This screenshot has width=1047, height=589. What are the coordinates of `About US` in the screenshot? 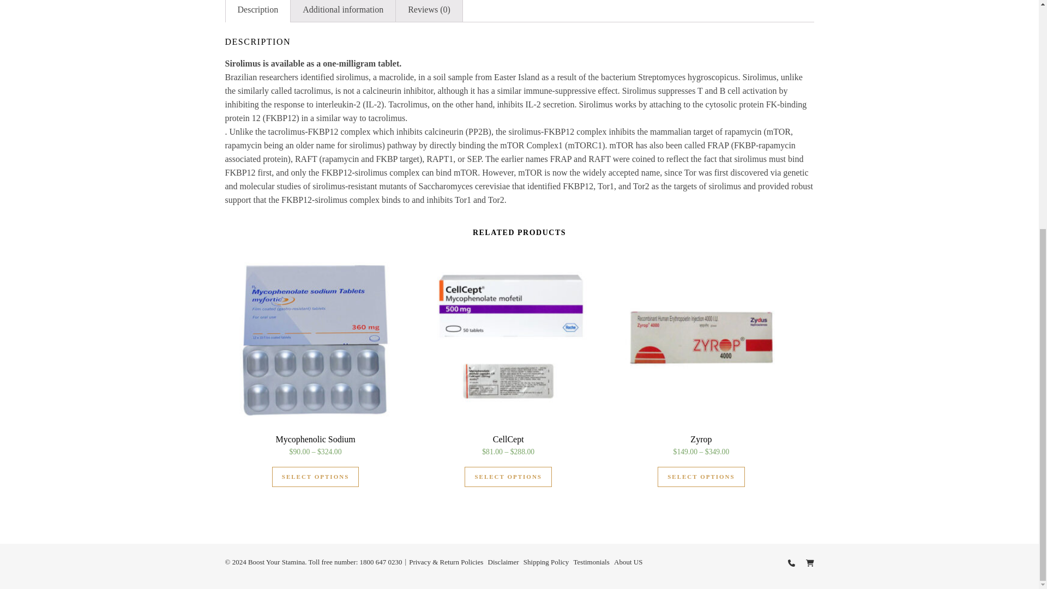 It's located at (628, 562).